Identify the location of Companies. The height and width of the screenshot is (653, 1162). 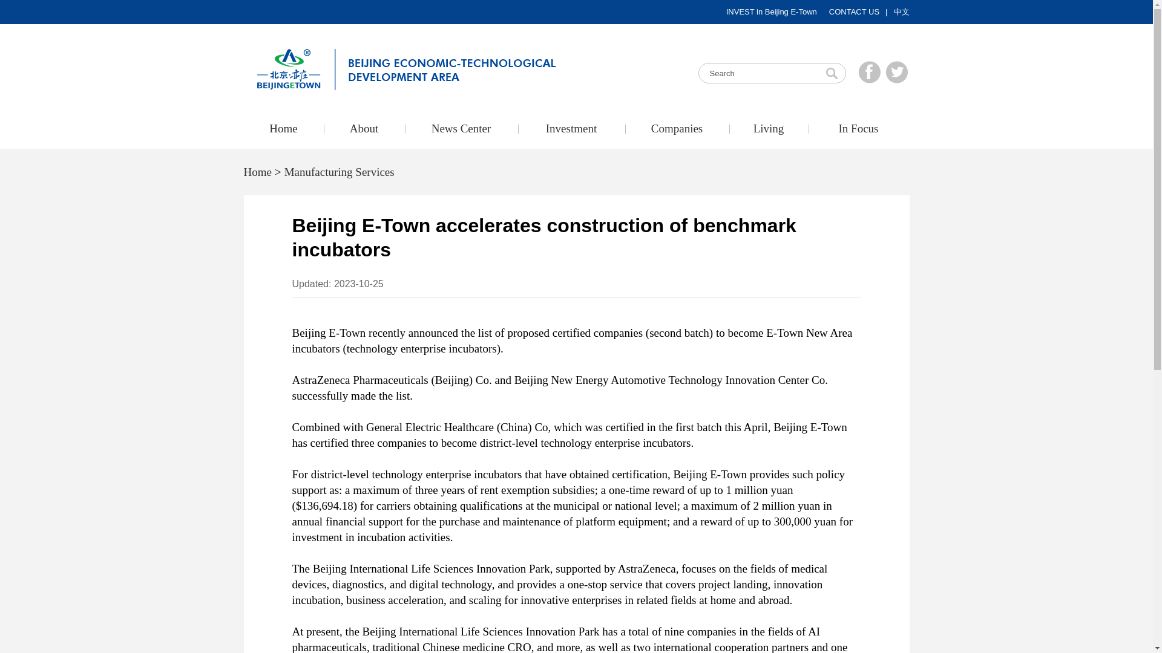
(677, 129).